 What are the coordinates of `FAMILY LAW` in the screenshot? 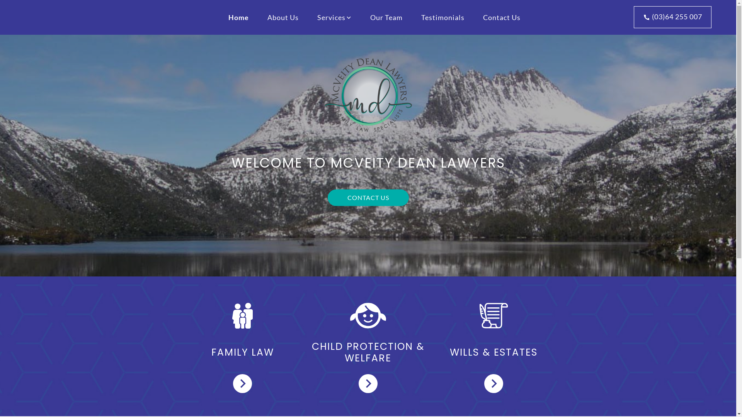 It's located at (243, 346).